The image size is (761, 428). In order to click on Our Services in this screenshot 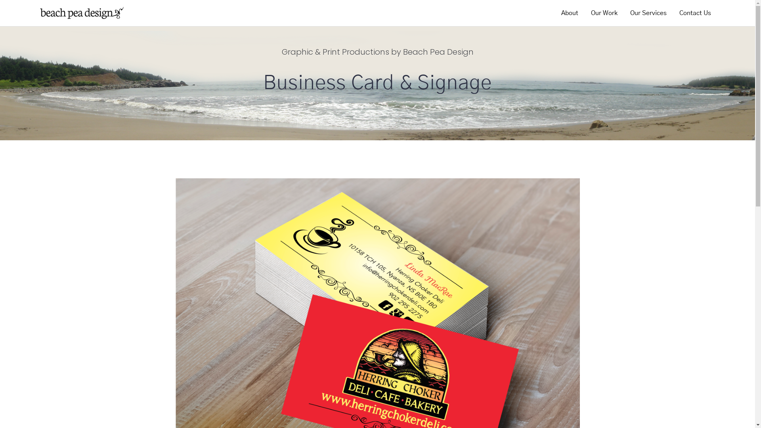, I will do `click(648, 13)`.